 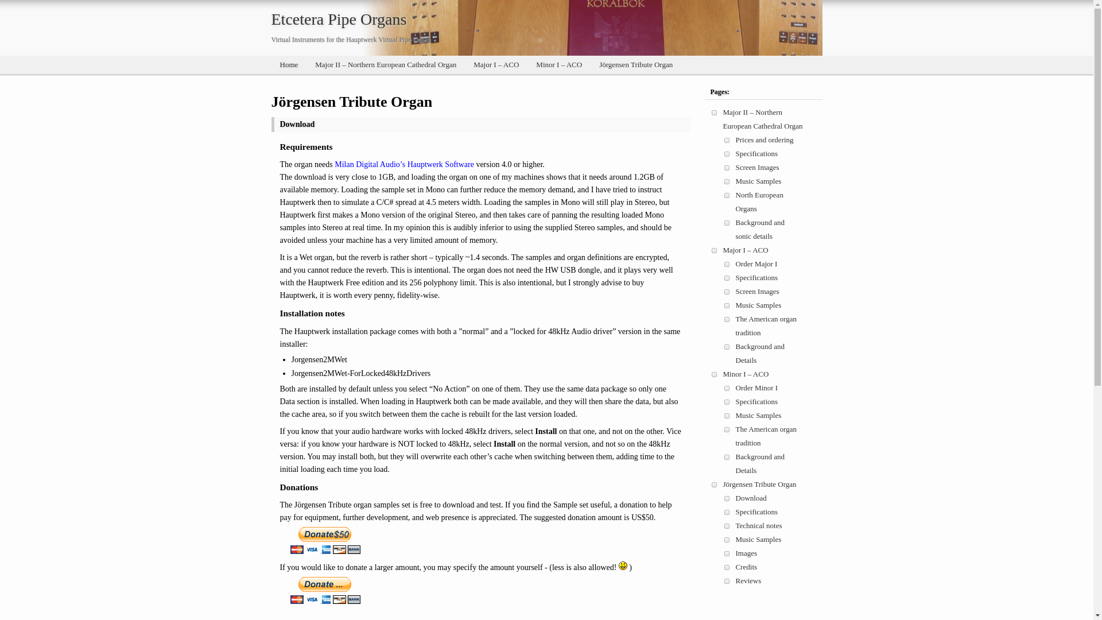 What do you see at coordinates (759, 181) in the screenshot?
I see `Music Samples` at bounding box center [759, 181].